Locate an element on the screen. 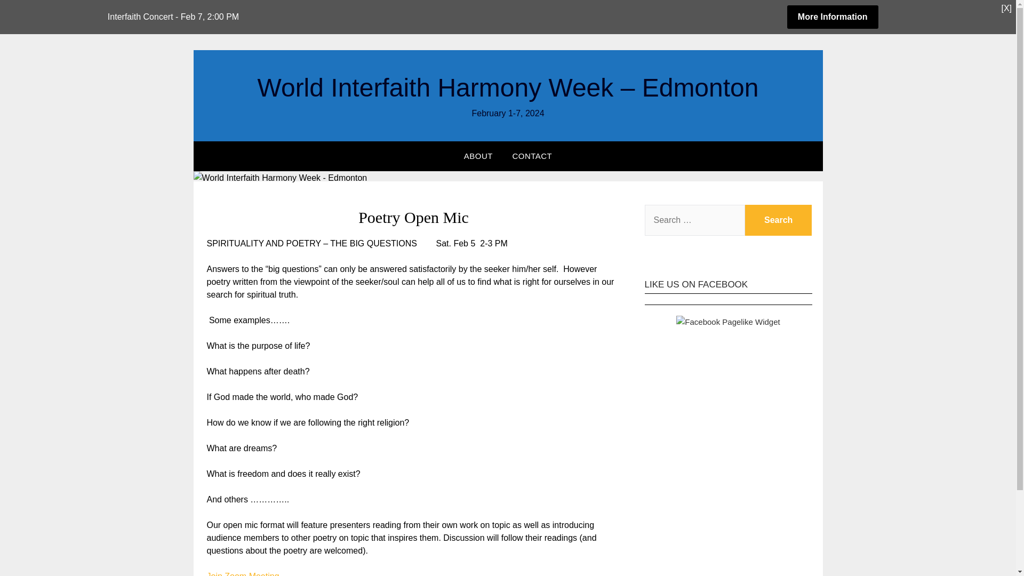 Image resolution: width=1024 pixels, height=576 pixels. CONTACT is located at coordinates (532, 156).